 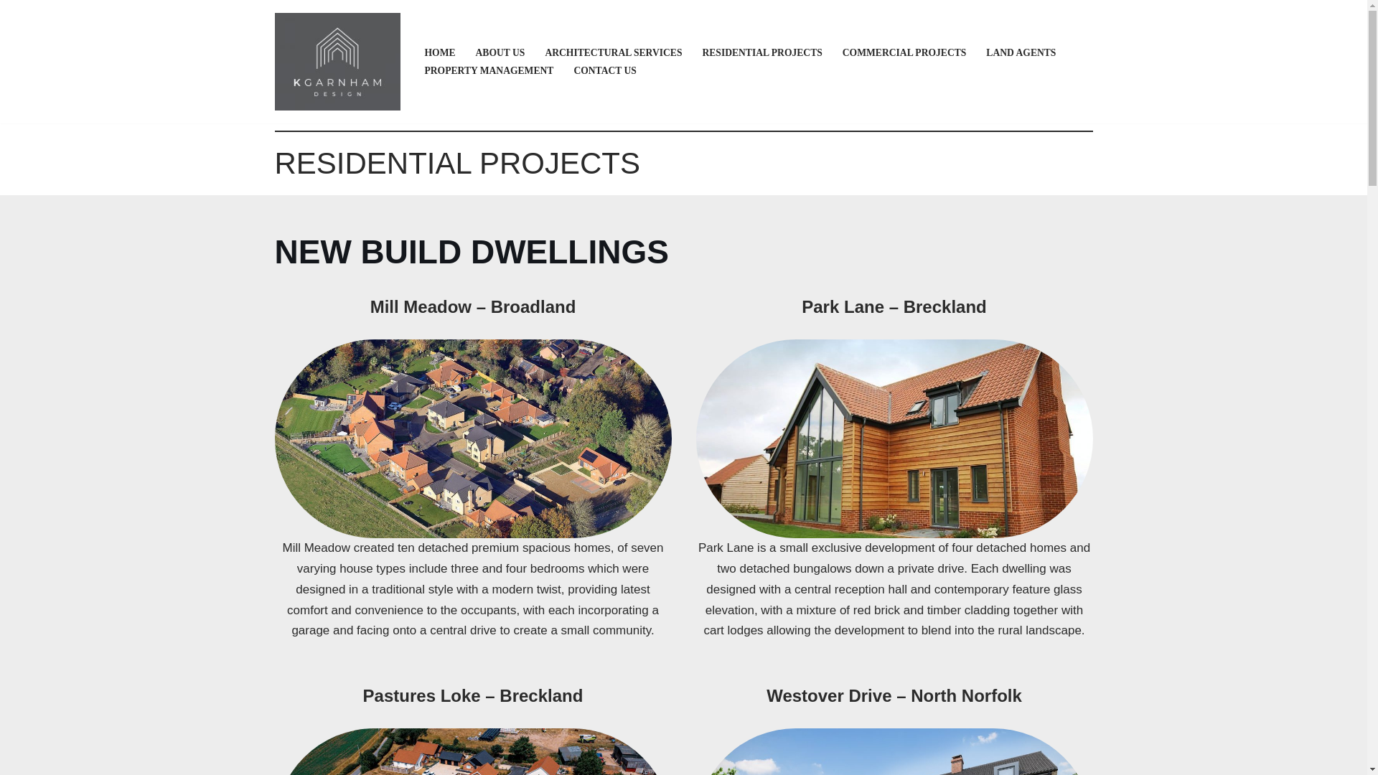 I want to click on CONTACT US, so click(x=604, y=70).